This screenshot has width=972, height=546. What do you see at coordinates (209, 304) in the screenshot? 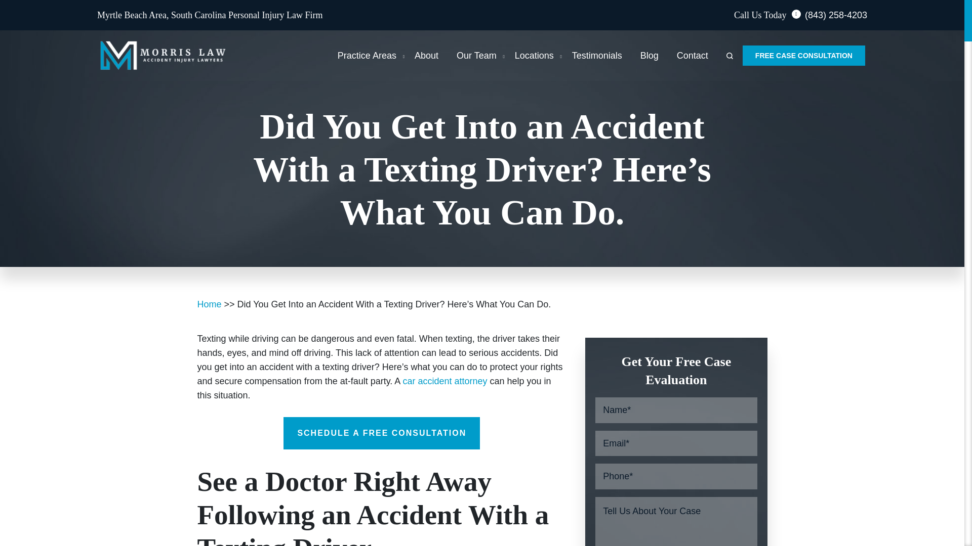
I see `Home` at bounding box center [209, 304].